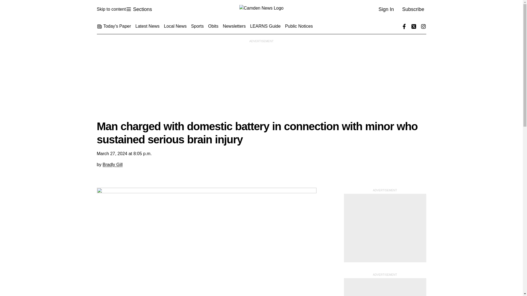 The image size is (527, 296). What do you see at coordinates (111, 9) in the screenshot?
I see `Bradly Gill` at bounding box center [111, 9].